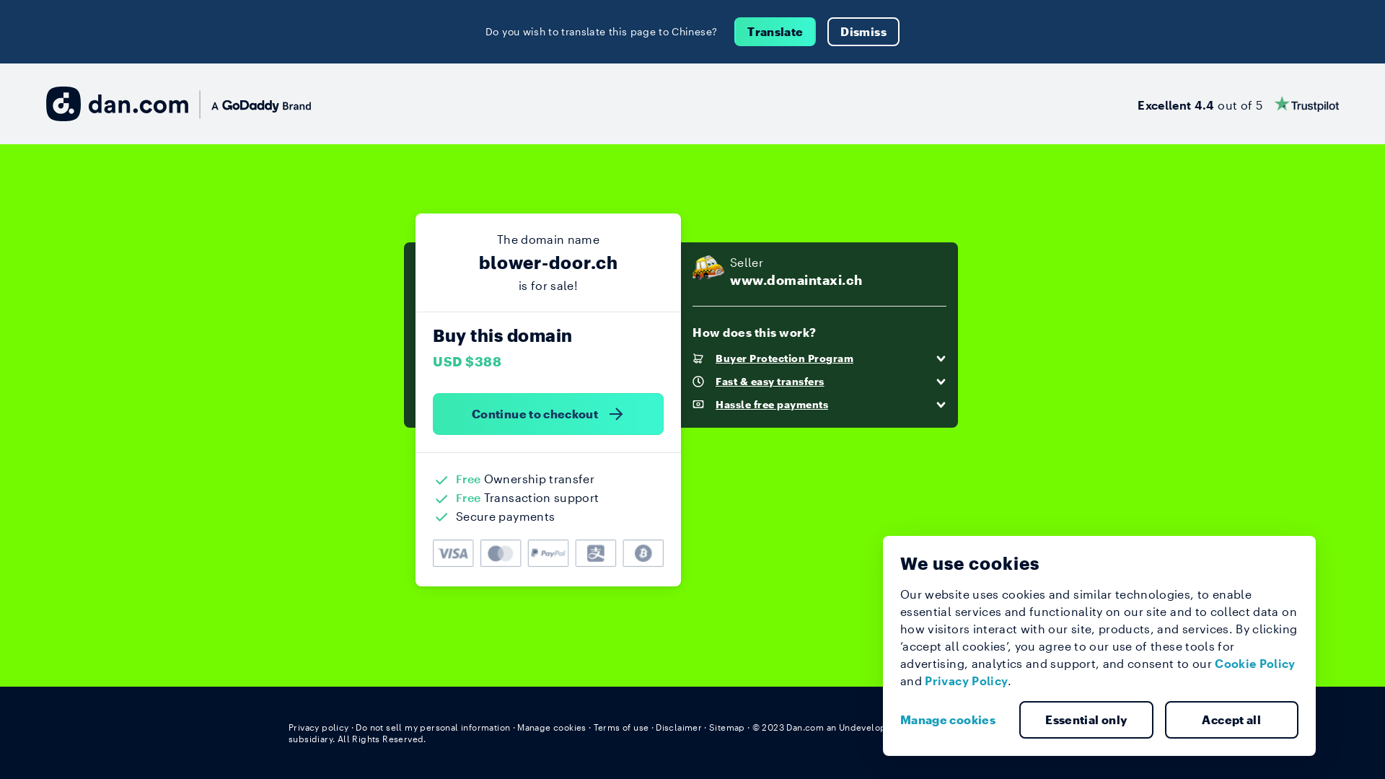 Image resolution: width=1385 pixels, height=779 pixels. Describe the element at coordinates (433, 727) in the screenshot. I see `Do not sell my personal information` at that location.